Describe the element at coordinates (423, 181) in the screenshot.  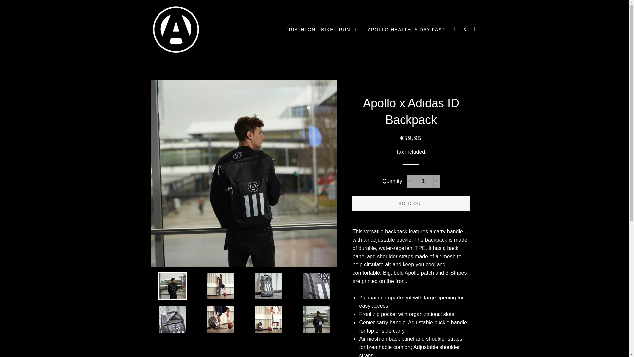
I see `1` at that location.